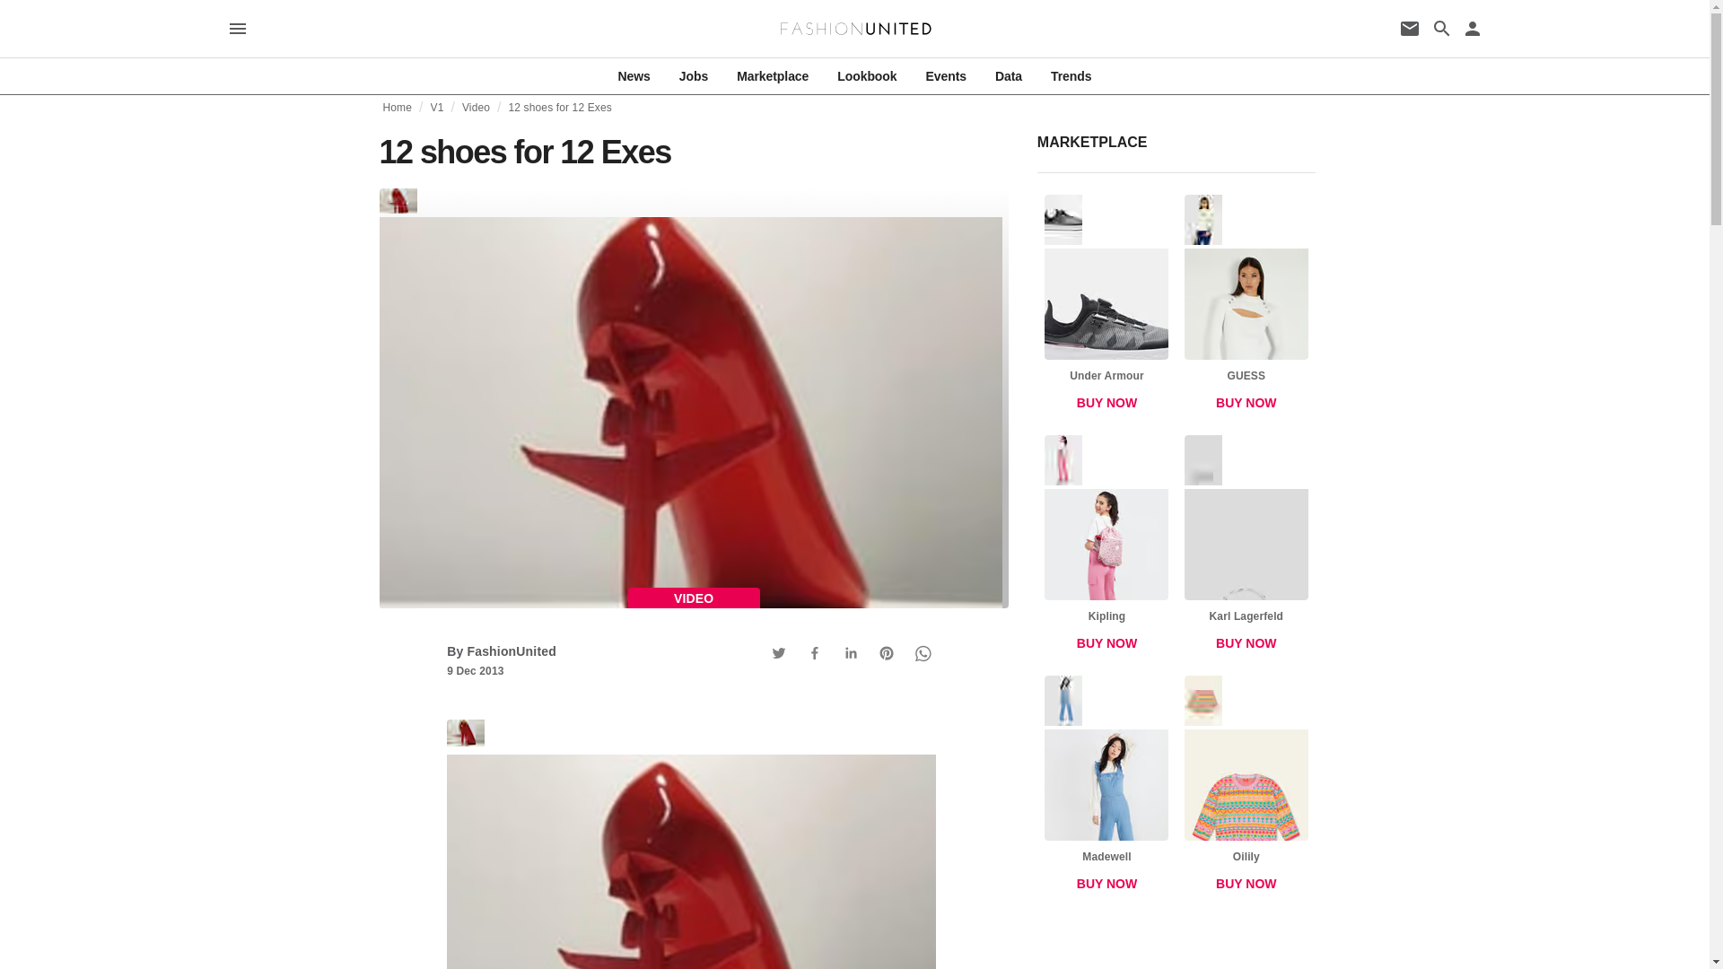 This screenshot has width=1723, height=969. What do you see at coordinates (691, 844) in the screenshot?
I see `12 shoes for 12 Exes` at bounding box center [691, 844].